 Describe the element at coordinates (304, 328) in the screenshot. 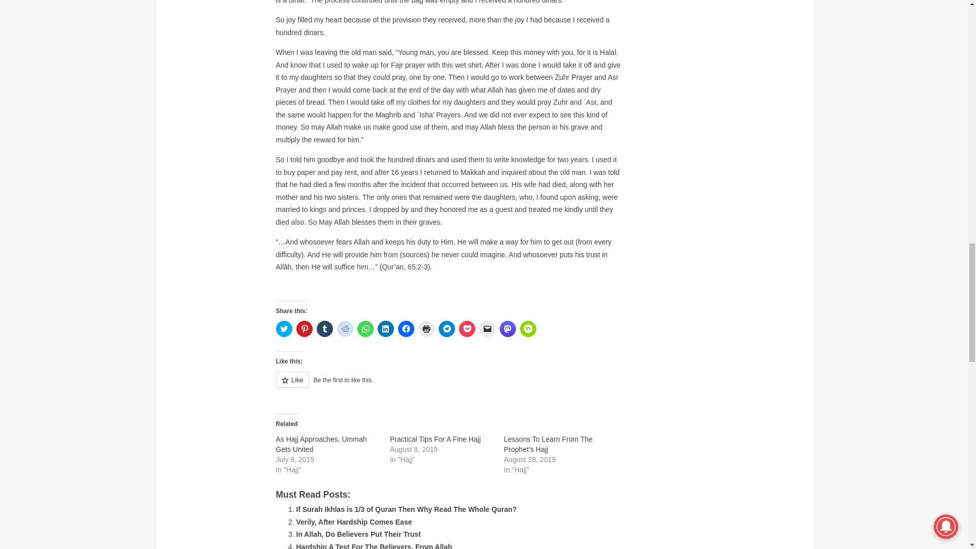

I see `Click to share on Pinterest` at that location.